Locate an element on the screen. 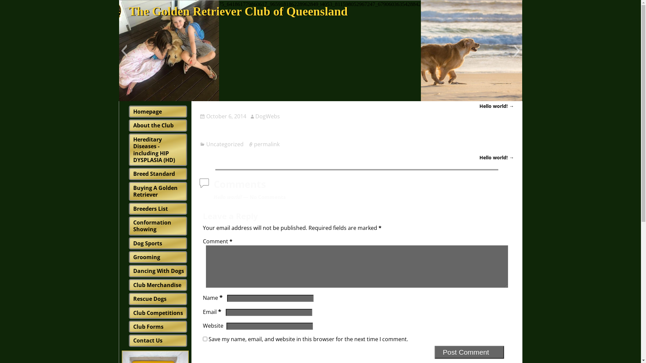 The height and width of the screenshot is (363, 646). Club Merchandise is located at coordinates (157, 285).